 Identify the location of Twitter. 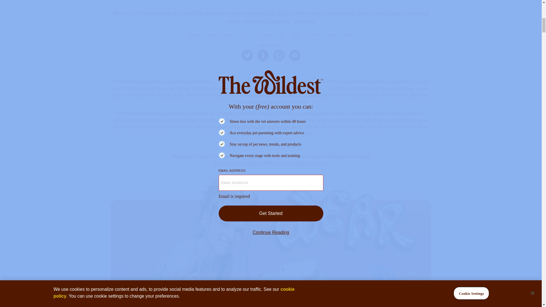
(247, 55).